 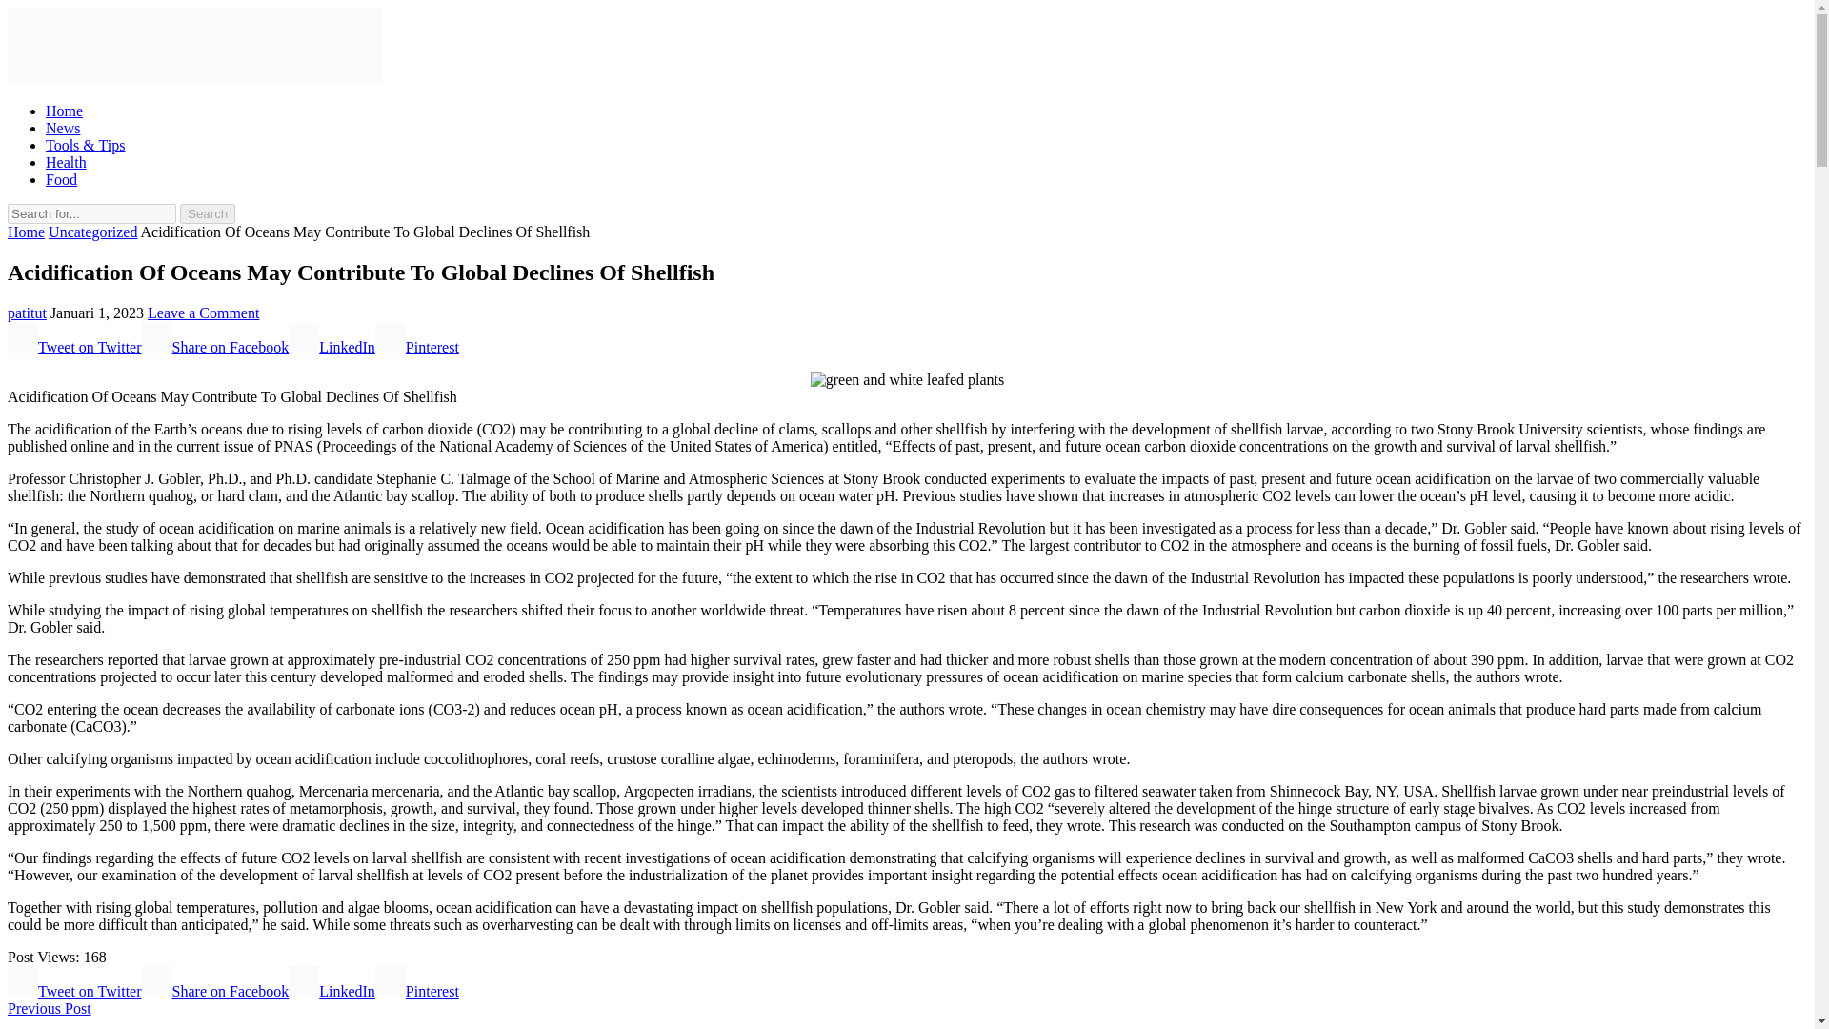 I want to click on Tweet on Twitter, so click(x=74, y=347).